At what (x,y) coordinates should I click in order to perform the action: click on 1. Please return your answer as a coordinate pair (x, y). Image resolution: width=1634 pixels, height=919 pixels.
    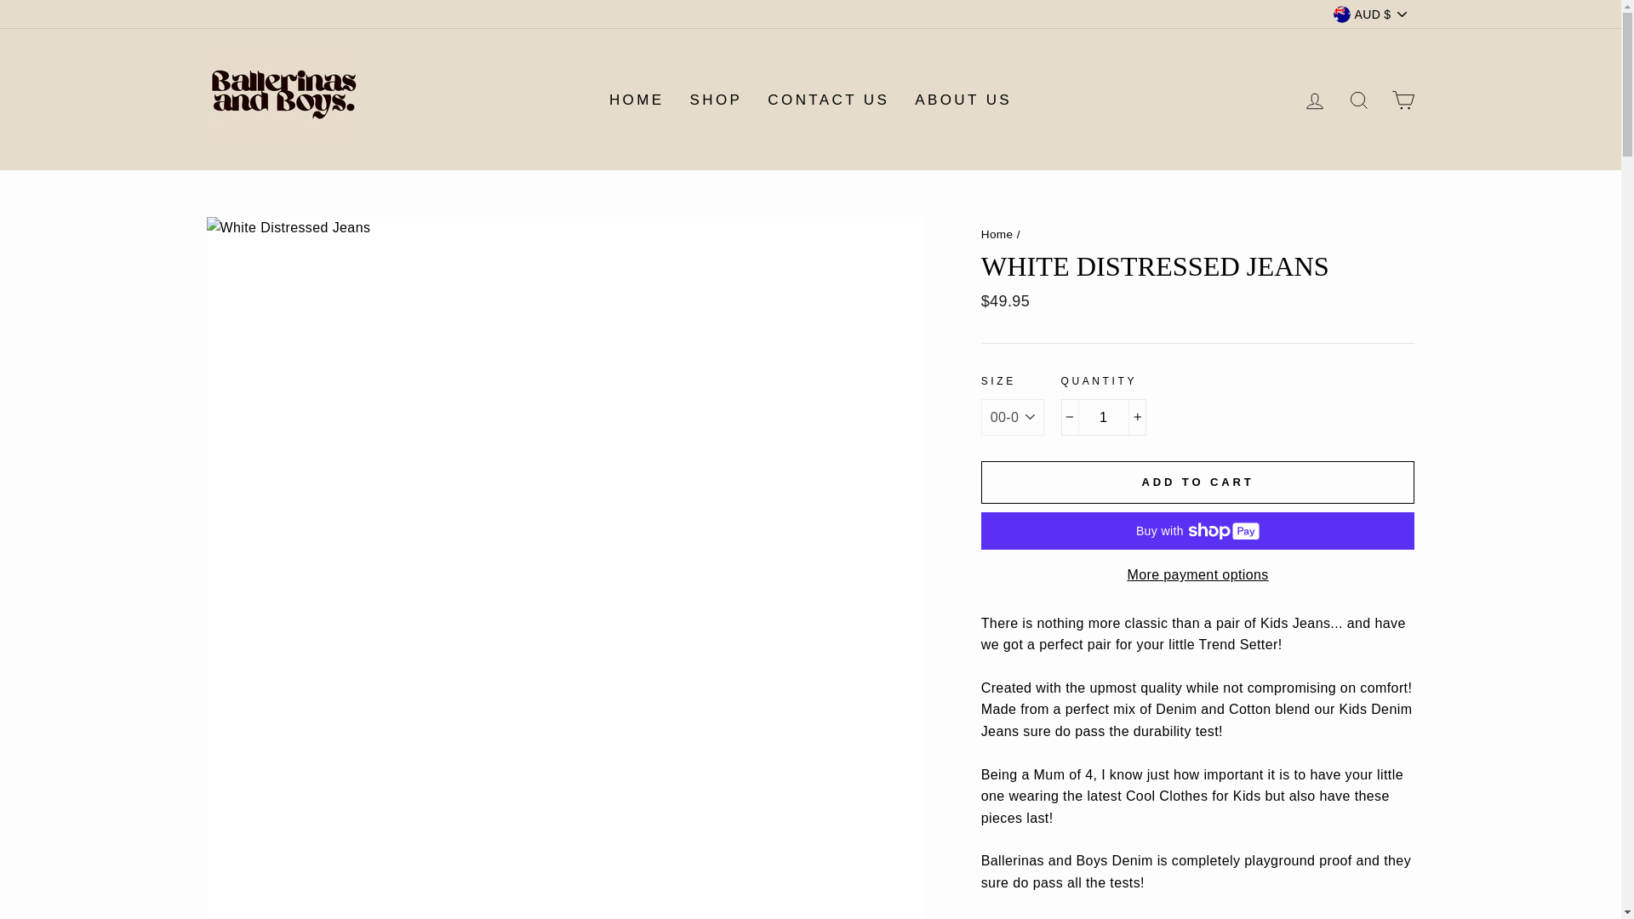
    Looking at the image, I should click on (1103, 417).